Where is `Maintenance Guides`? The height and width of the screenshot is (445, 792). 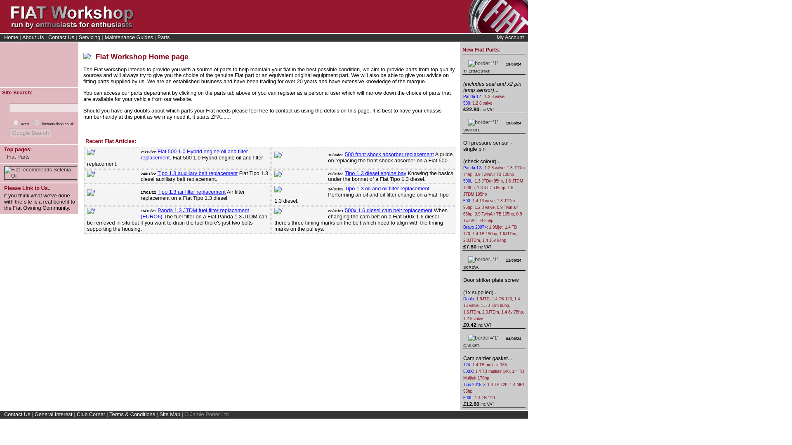 Maintenance Guides is located at coordinates (129, 37).